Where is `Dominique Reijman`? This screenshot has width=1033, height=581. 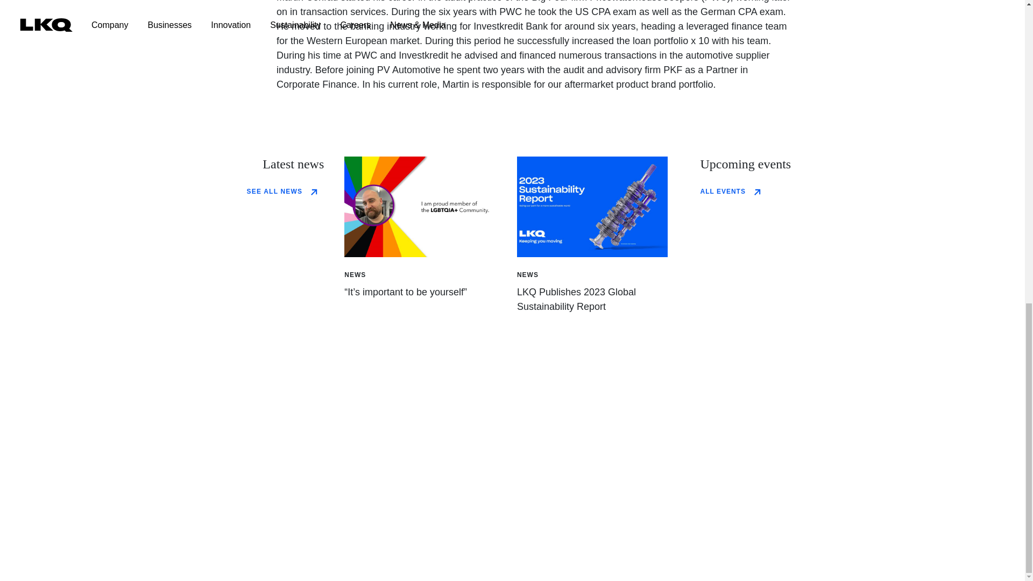
Dominique Reijman is located at coordinates (420, 207).